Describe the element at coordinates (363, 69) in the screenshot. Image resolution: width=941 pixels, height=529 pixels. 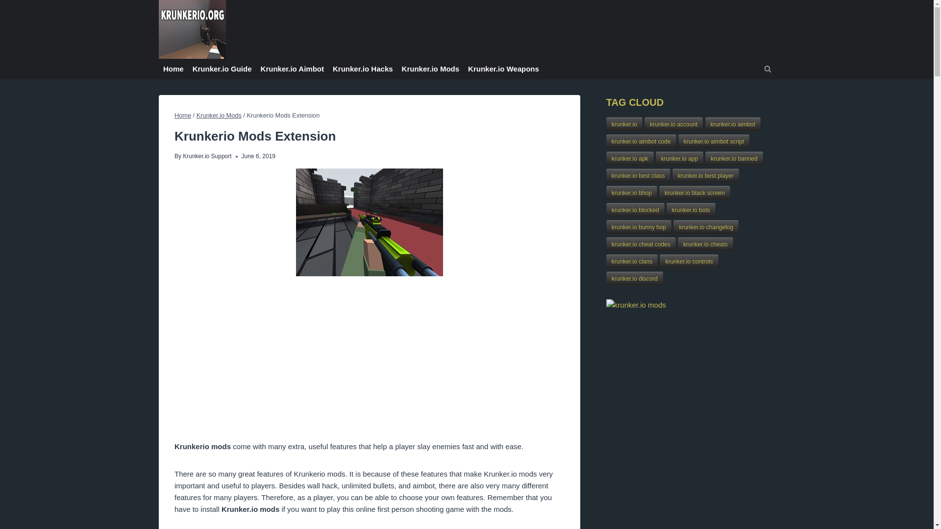
I see `Krunker.io Hacks` at that location.